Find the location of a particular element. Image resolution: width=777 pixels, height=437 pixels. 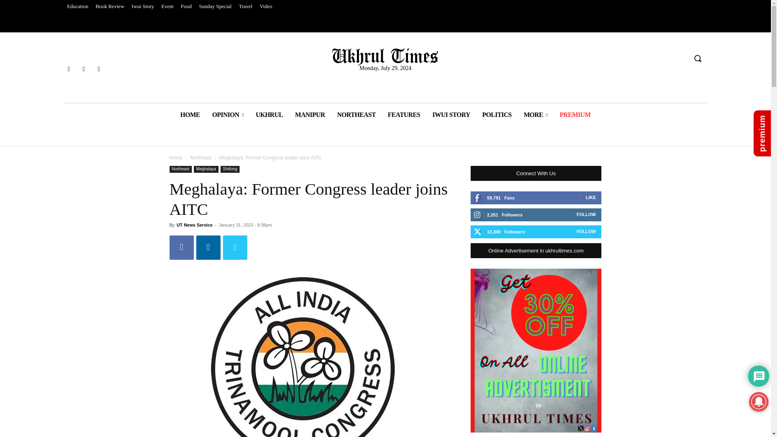

Twitter is located at coordinates (235, 248).